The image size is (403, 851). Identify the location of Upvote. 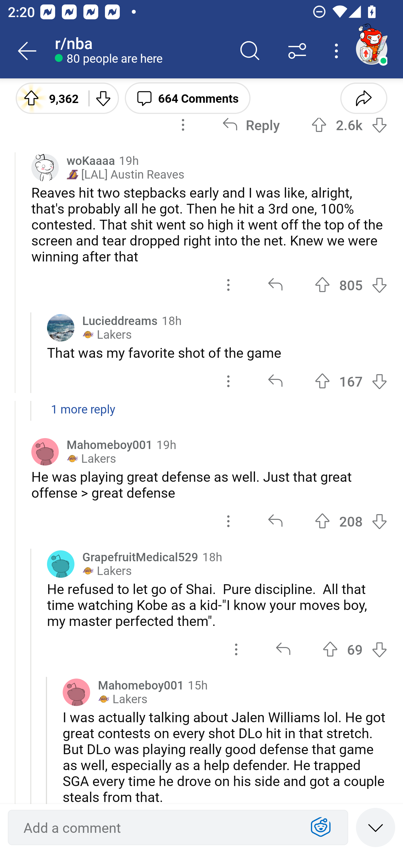
(330, 649).